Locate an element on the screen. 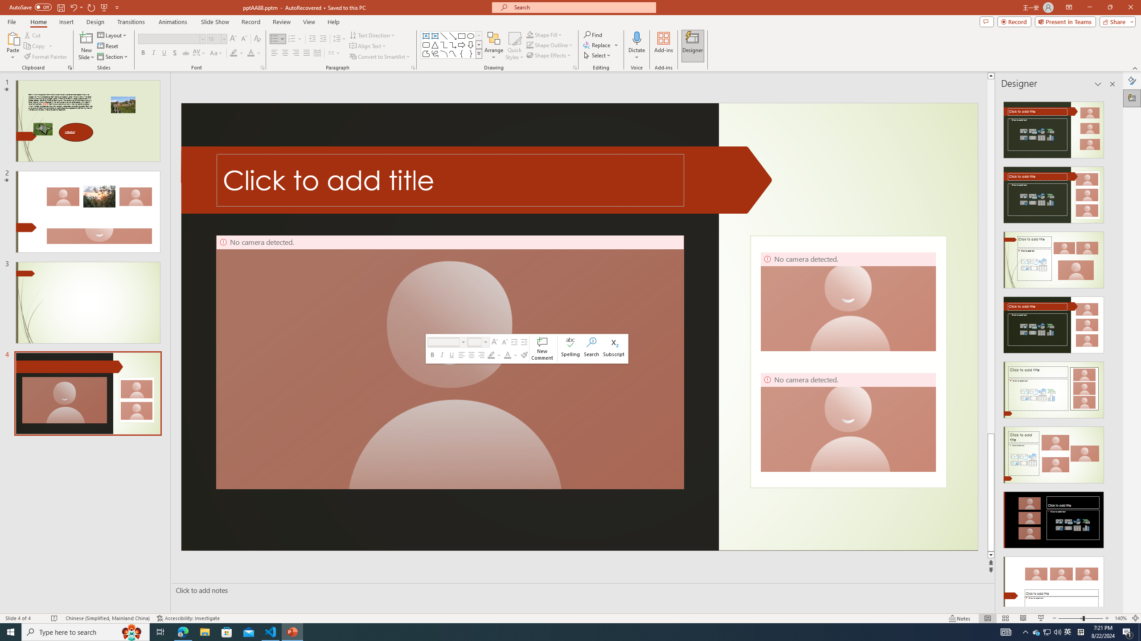  Record is located at coordinates (1014, 21).